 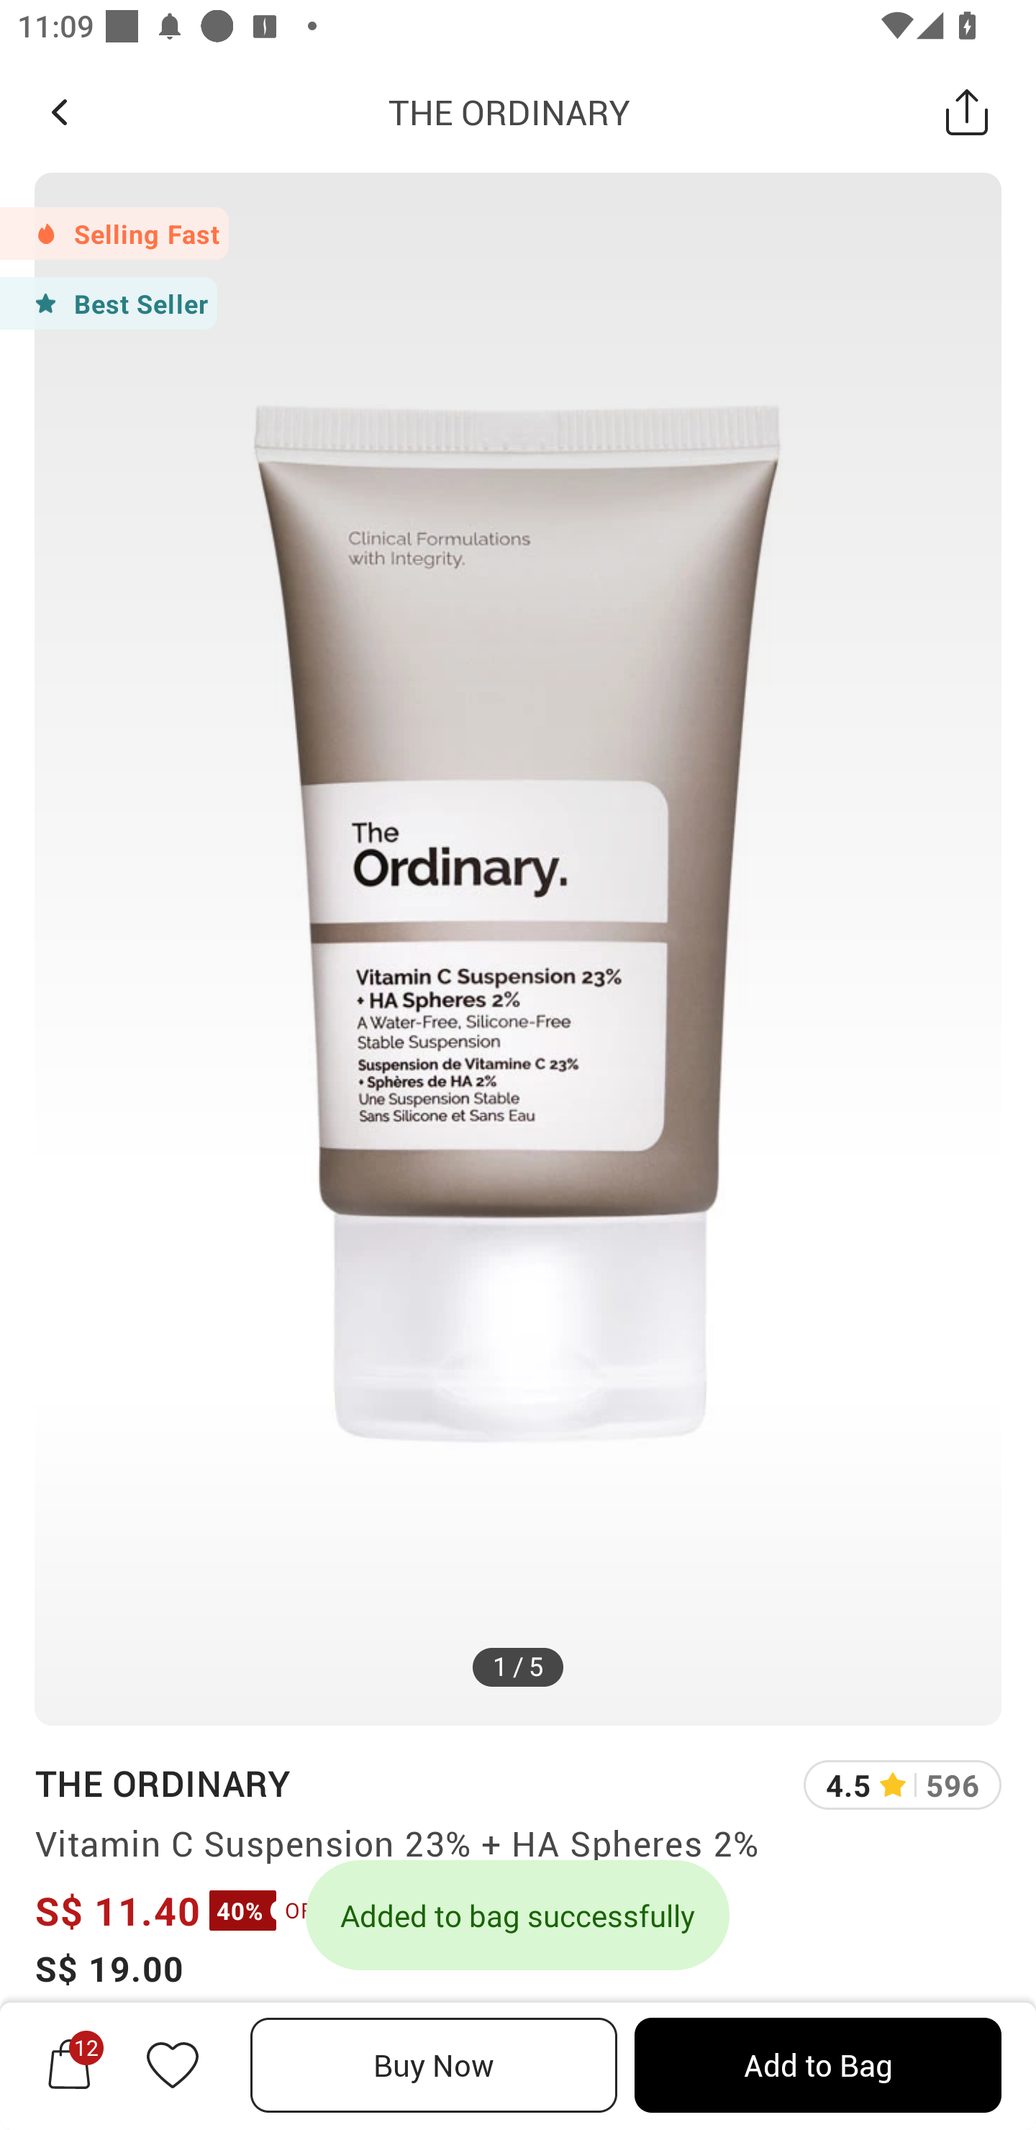 I want to click on 12, so click(x=69, y=2065).